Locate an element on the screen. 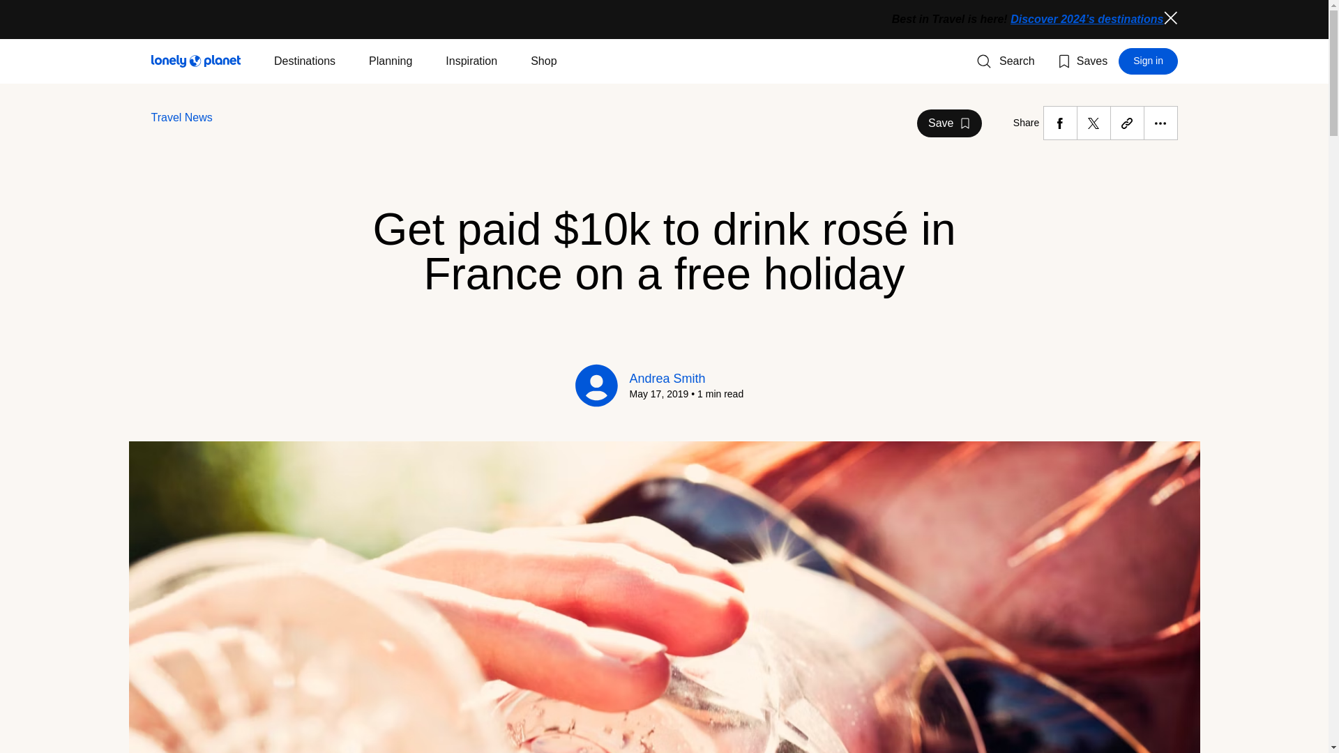 This screenshot has width=1339, height=753. Andrea Smith is located at coordinates (667, 378).